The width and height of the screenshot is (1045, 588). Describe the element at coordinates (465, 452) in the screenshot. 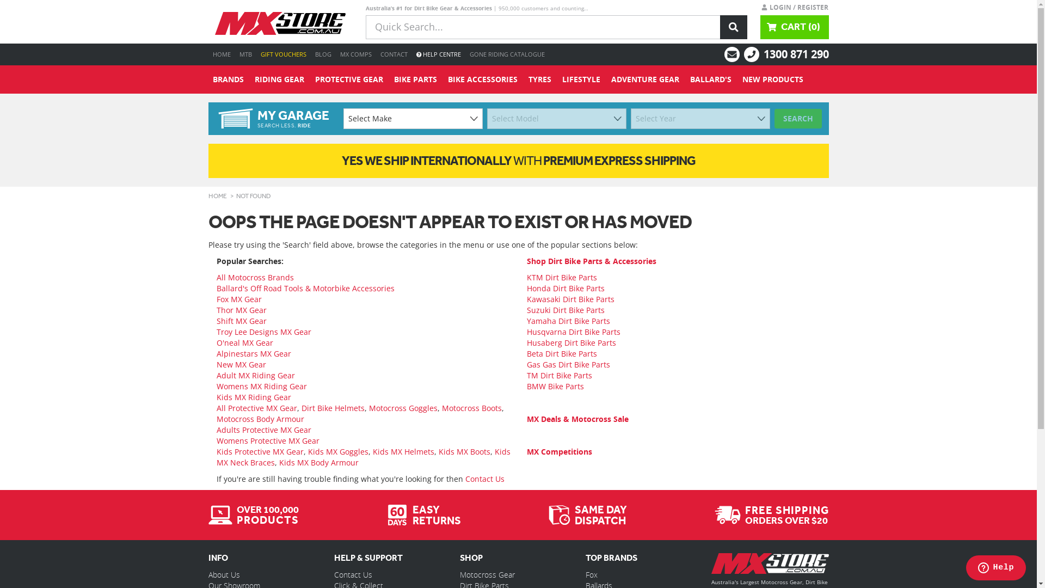

I see `Kids MX Boots` at that location.